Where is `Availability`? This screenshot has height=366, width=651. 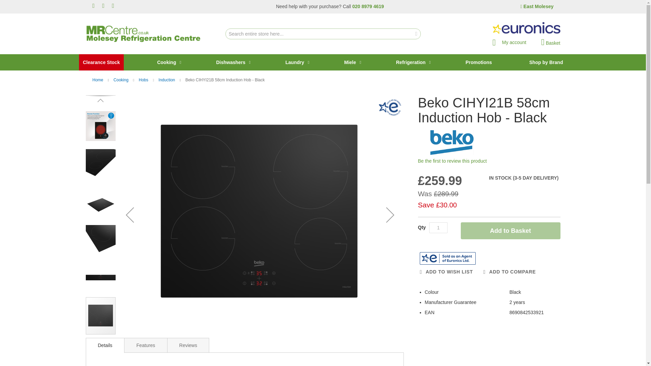 Availability is located at coordinates (521, 178).